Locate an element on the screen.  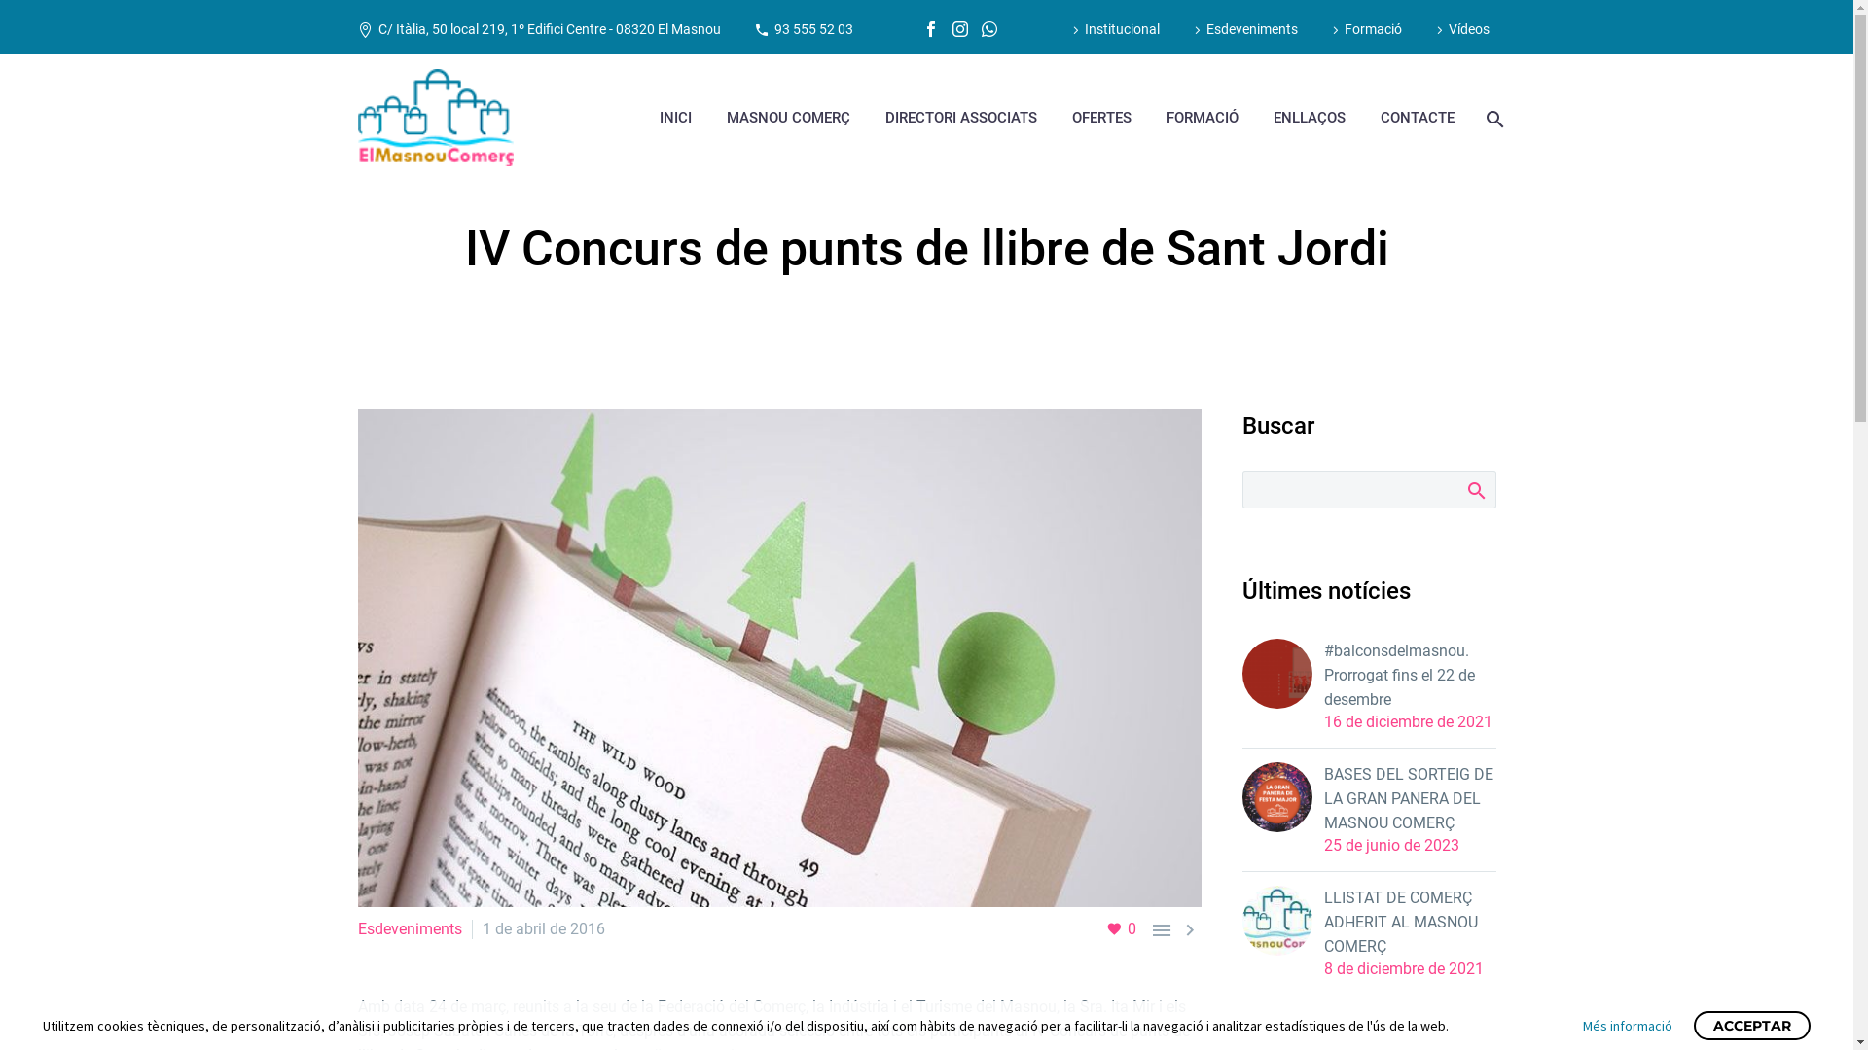
Facebook is located at coordinates (931, 29).